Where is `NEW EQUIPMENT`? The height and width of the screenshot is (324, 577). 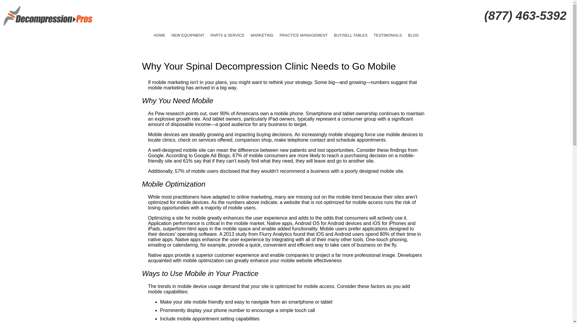
NEW EQUIPMENT is located at coordinates (188, 36).